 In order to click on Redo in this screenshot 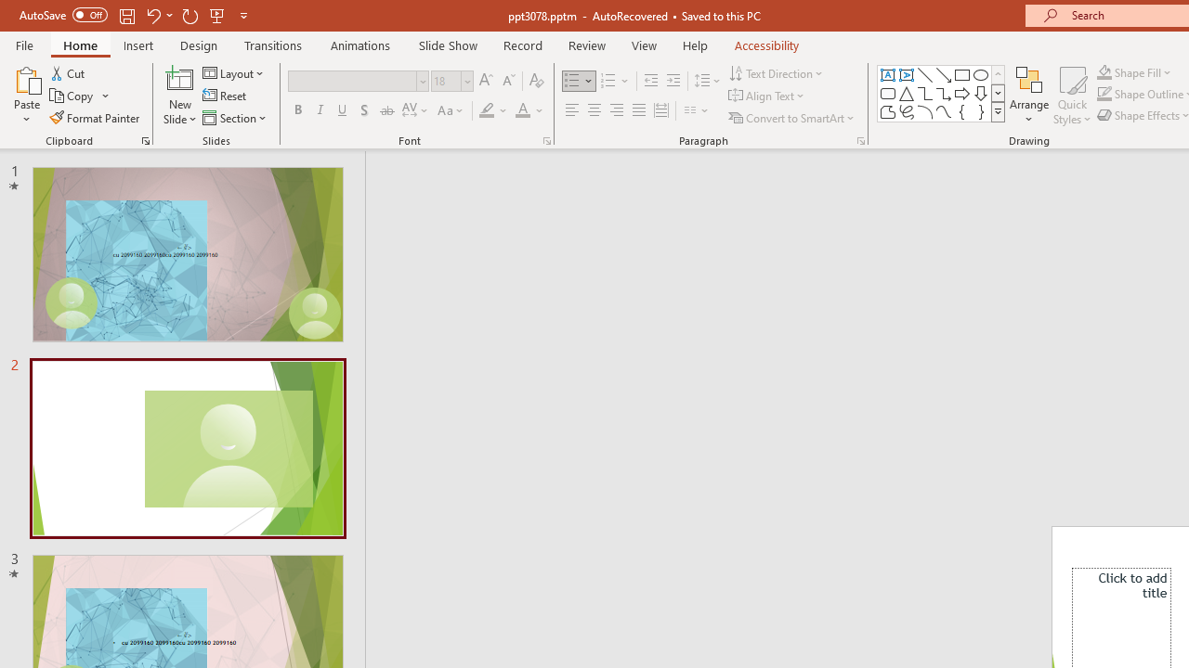, I will do `click(189, 15)`.